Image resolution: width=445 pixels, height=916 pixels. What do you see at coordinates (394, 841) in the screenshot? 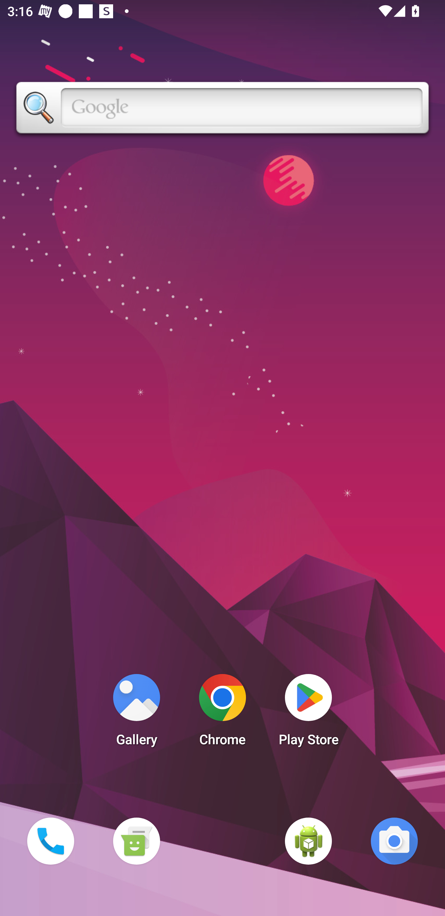
I see `Camera` at bounding box center [394, 841].